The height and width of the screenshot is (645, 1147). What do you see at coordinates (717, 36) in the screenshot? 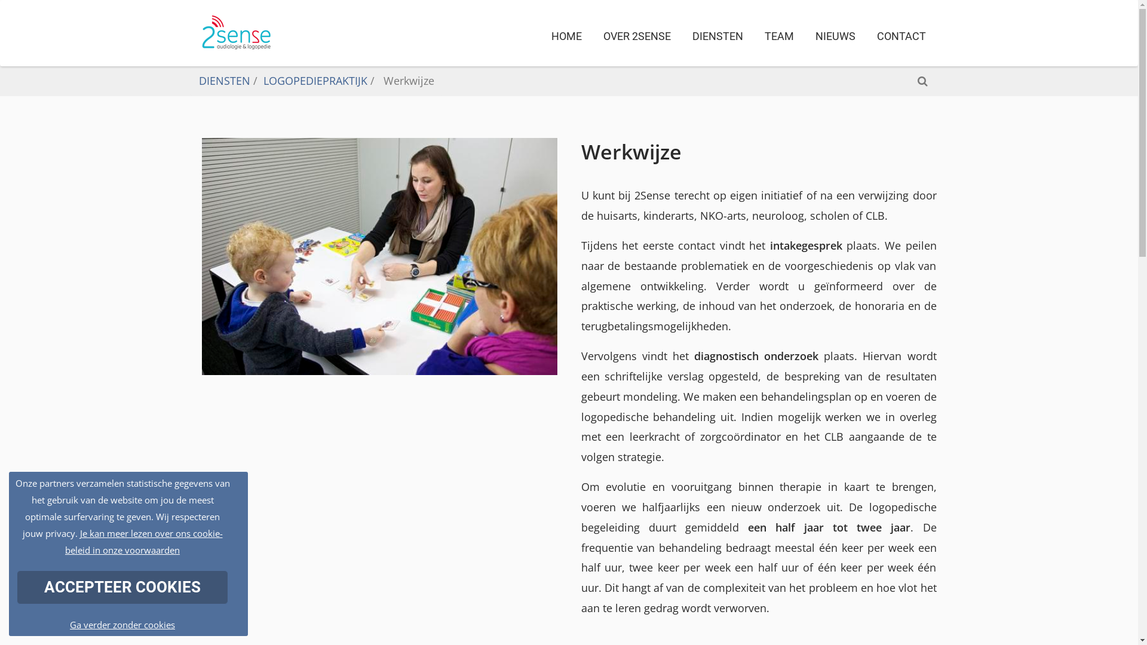
I see `DIENSTEN` at bounding box center [717, 36].